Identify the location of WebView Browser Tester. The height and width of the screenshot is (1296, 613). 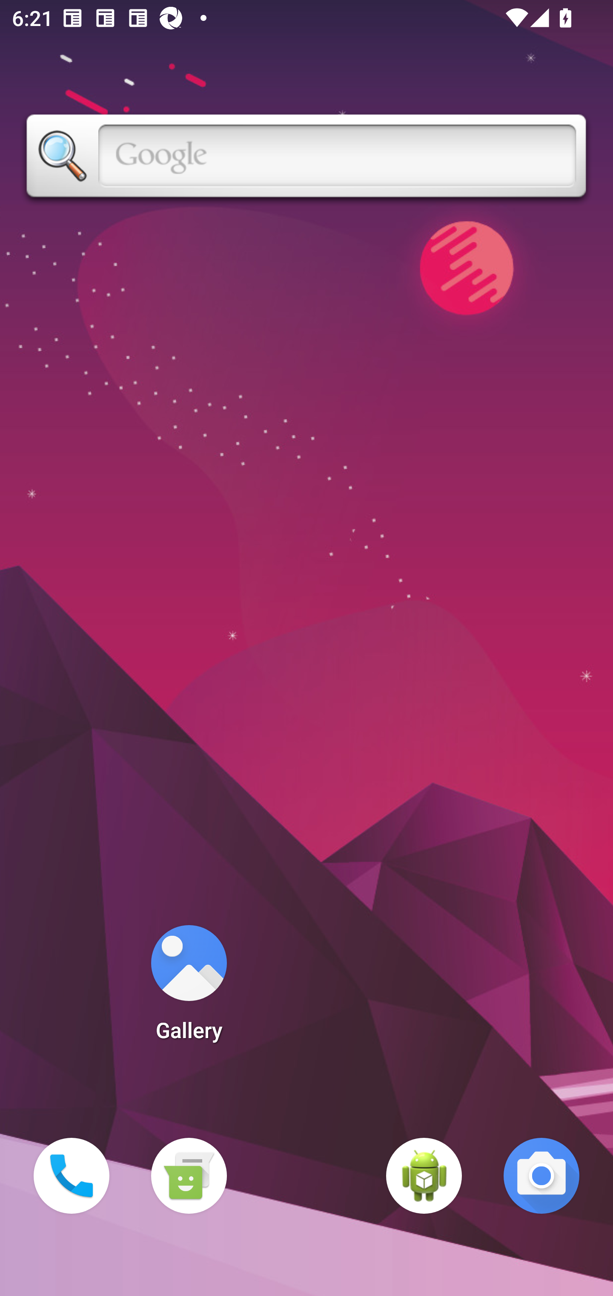
(424, 1176).